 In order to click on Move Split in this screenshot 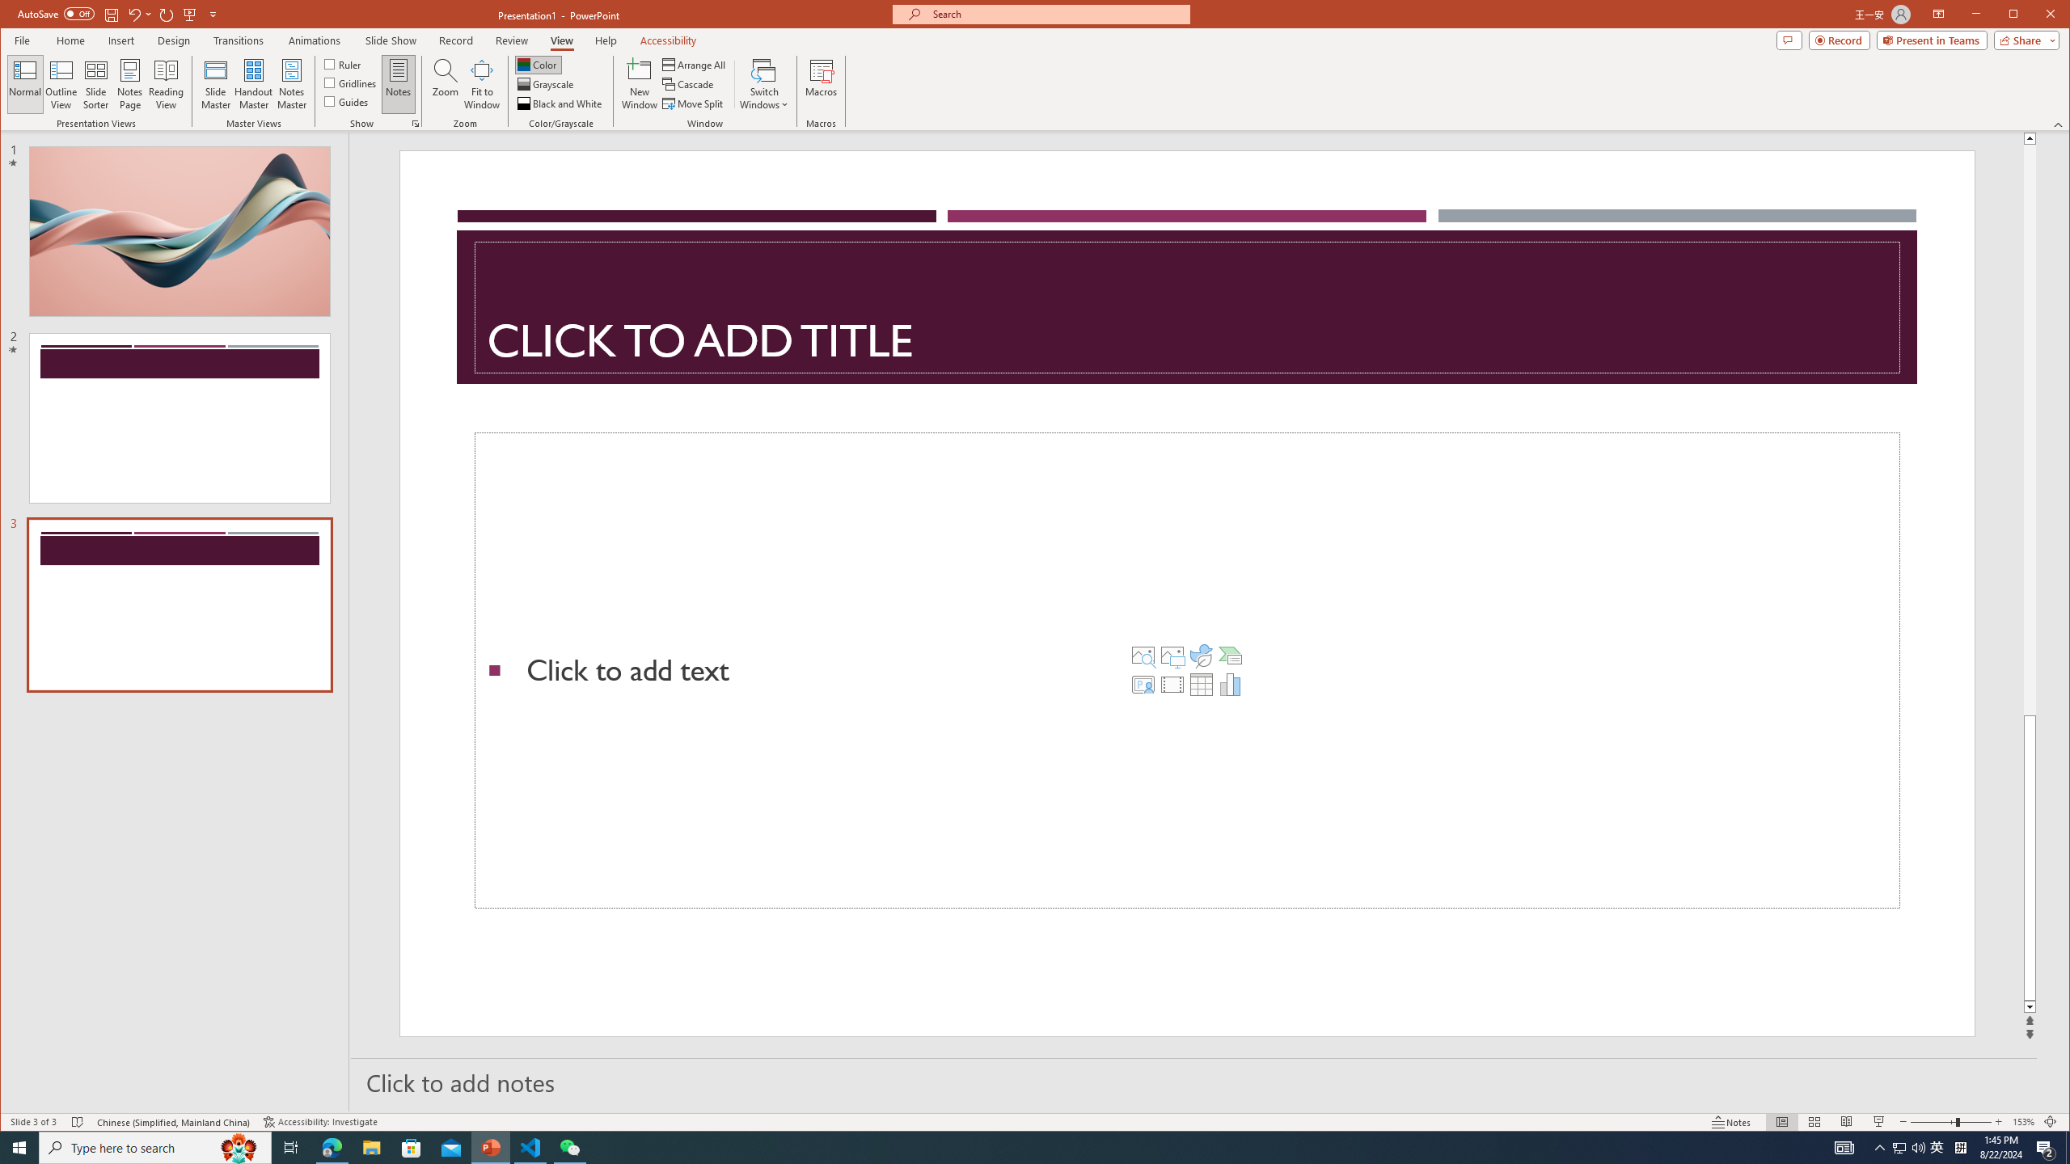, I will do `click(694, 103)`.